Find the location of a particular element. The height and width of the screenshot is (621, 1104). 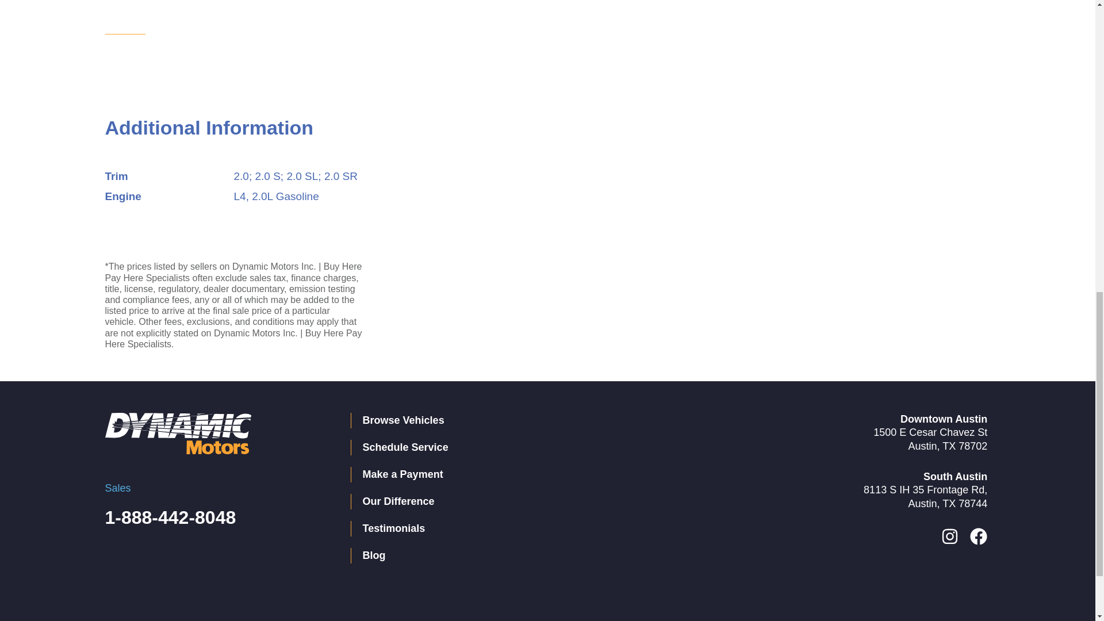

Testimonials is located at coordinates (520, 529).